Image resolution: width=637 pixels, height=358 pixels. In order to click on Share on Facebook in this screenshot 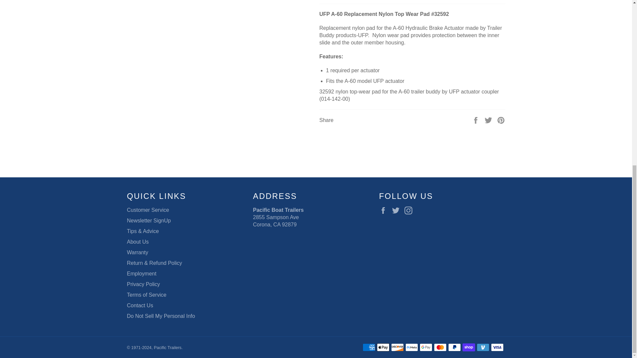, I will do `click(476, 120)`.